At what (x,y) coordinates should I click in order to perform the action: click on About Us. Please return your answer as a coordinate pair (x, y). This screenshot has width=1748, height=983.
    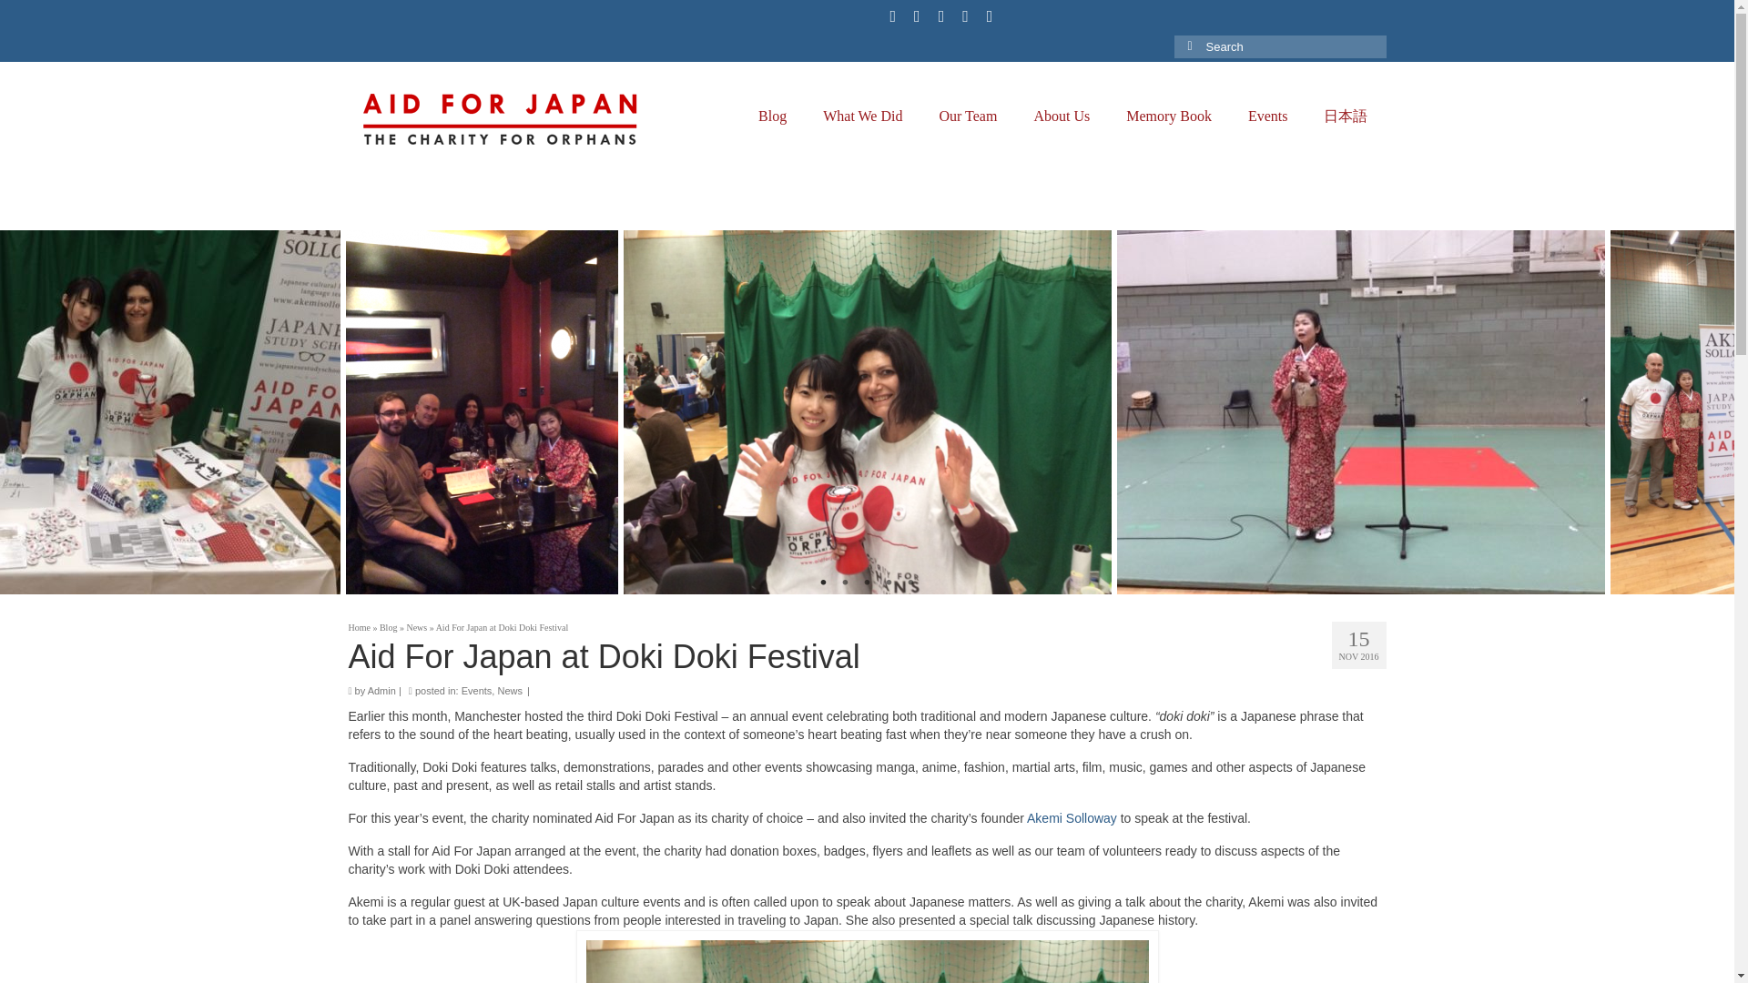
    Looking at the image, I should click on (1062, 117).